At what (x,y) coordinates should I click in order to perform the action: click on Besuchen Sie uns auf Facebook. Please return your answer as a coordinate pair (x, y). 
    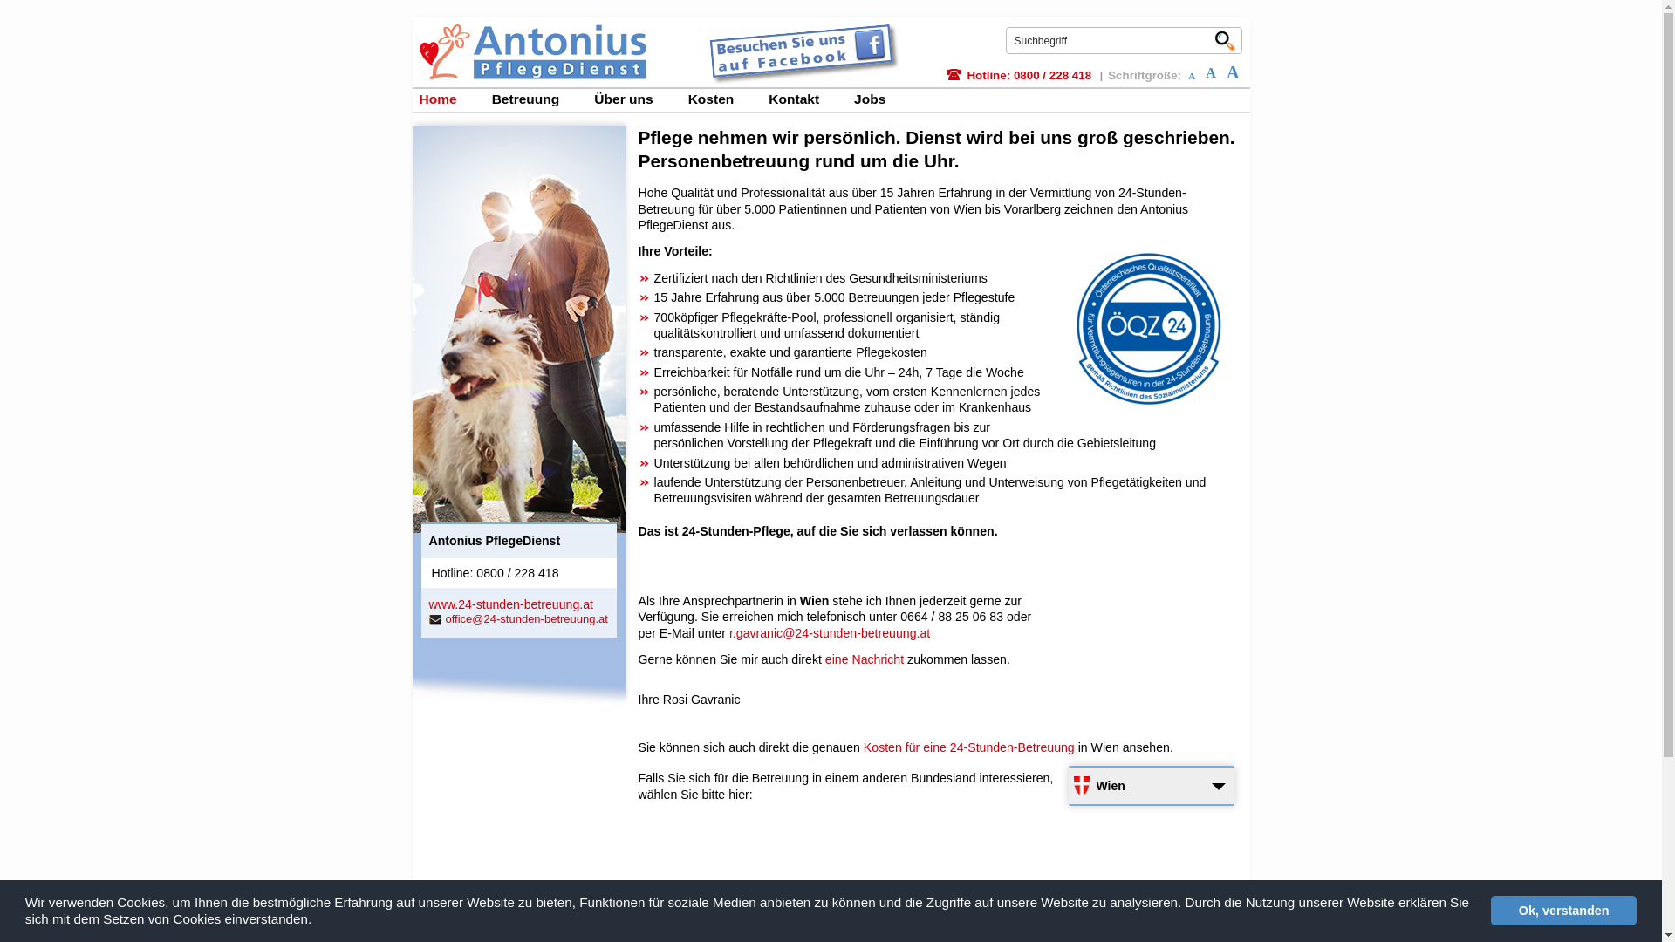
    Looking at the image, I should click on (801, 28).